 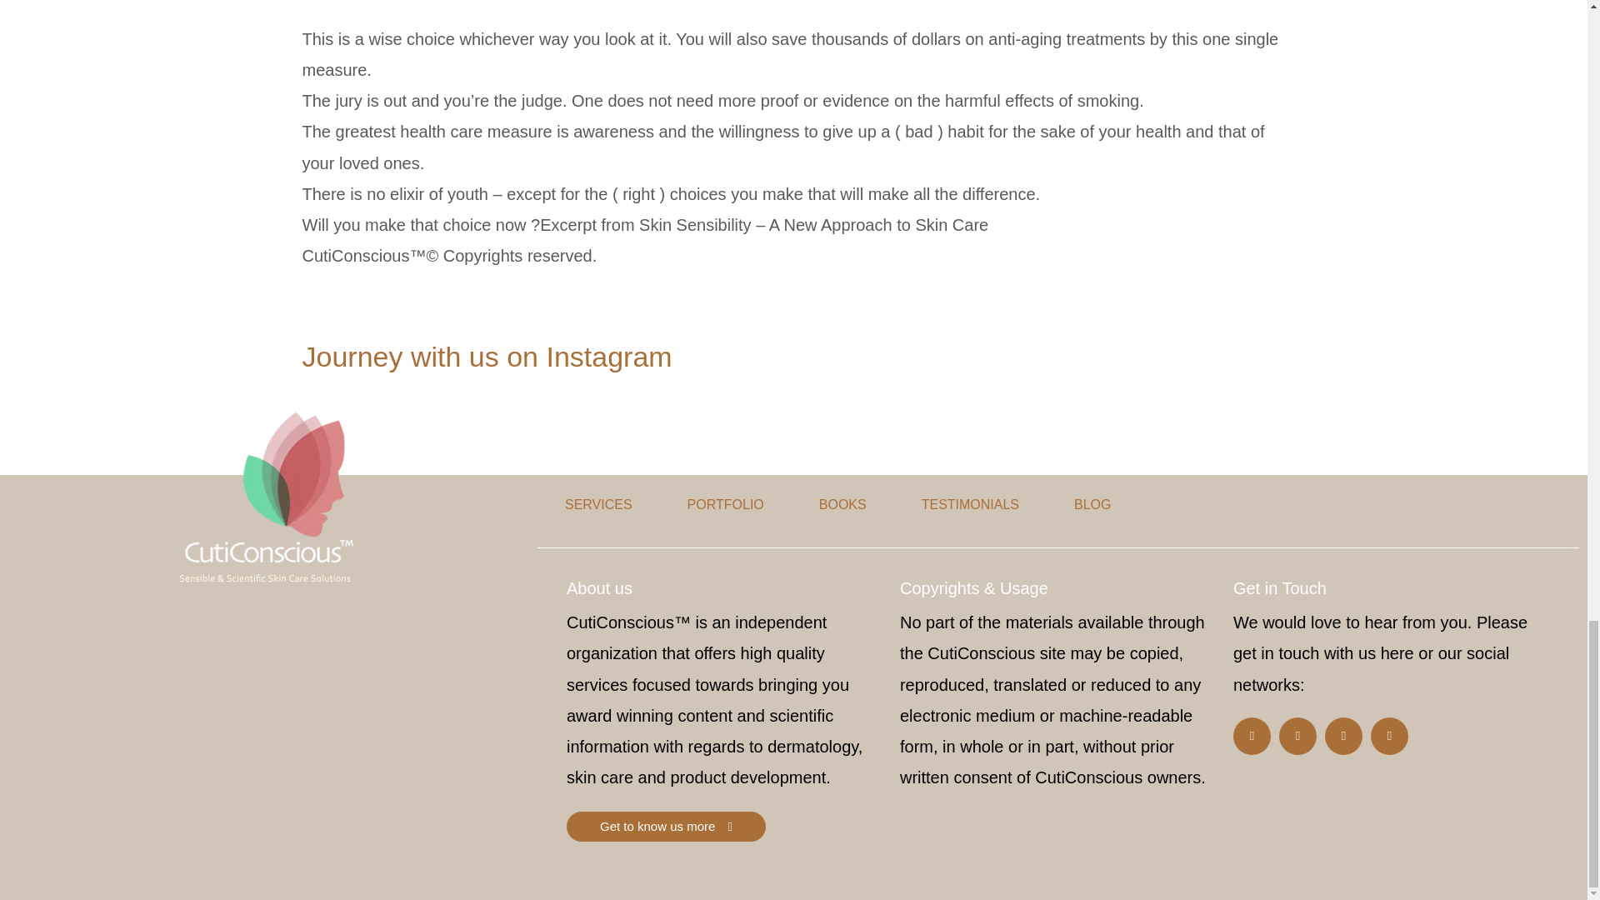 What do you see at coordinates (843, 504) in the screenshot?
I see `BOOKS` at bounding box center [843, 504].